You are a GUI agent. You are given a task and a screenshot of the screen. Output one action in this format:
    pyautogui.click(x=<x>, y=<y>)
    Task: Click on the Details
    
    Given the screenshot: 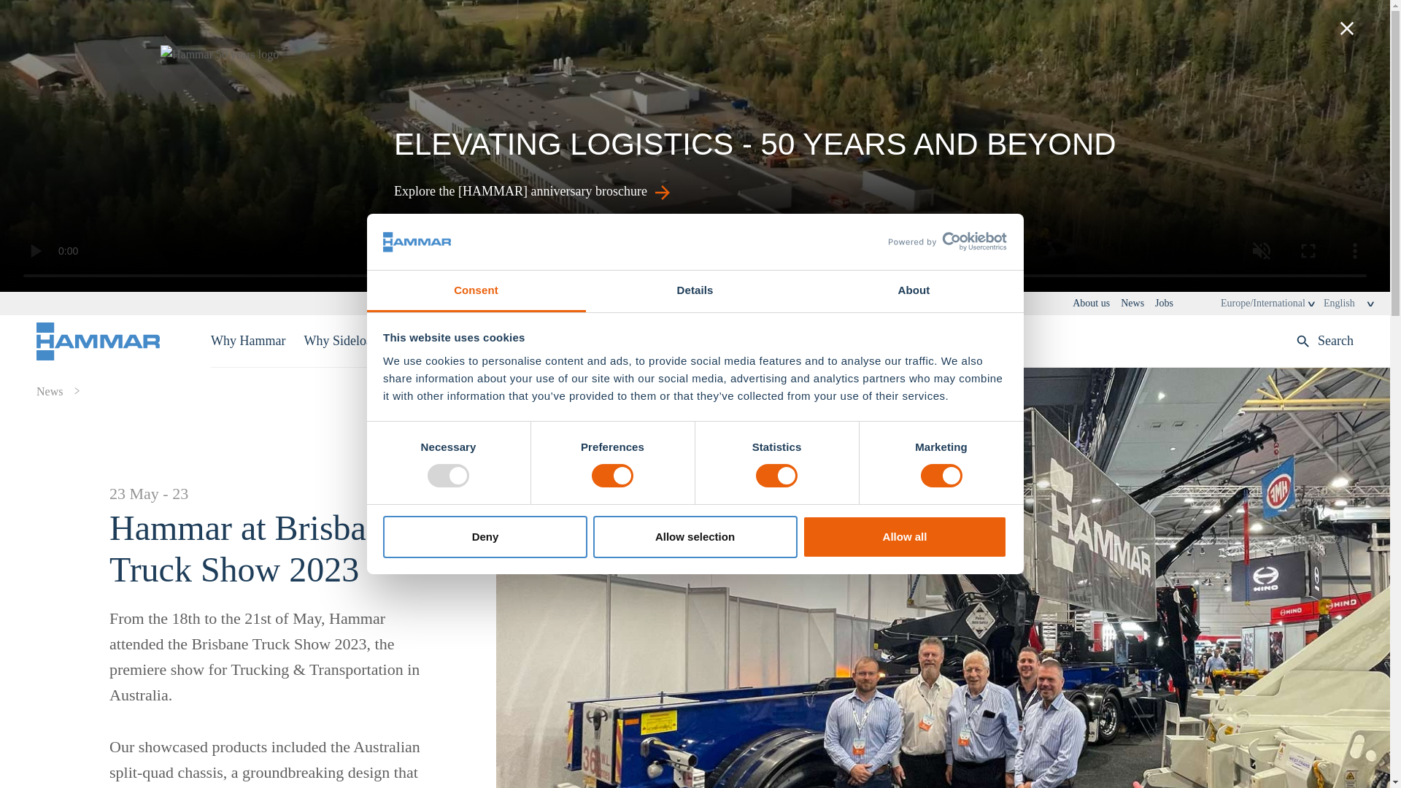 What is the action you would take?
    pyautogui.click(x=695, y=291)
    